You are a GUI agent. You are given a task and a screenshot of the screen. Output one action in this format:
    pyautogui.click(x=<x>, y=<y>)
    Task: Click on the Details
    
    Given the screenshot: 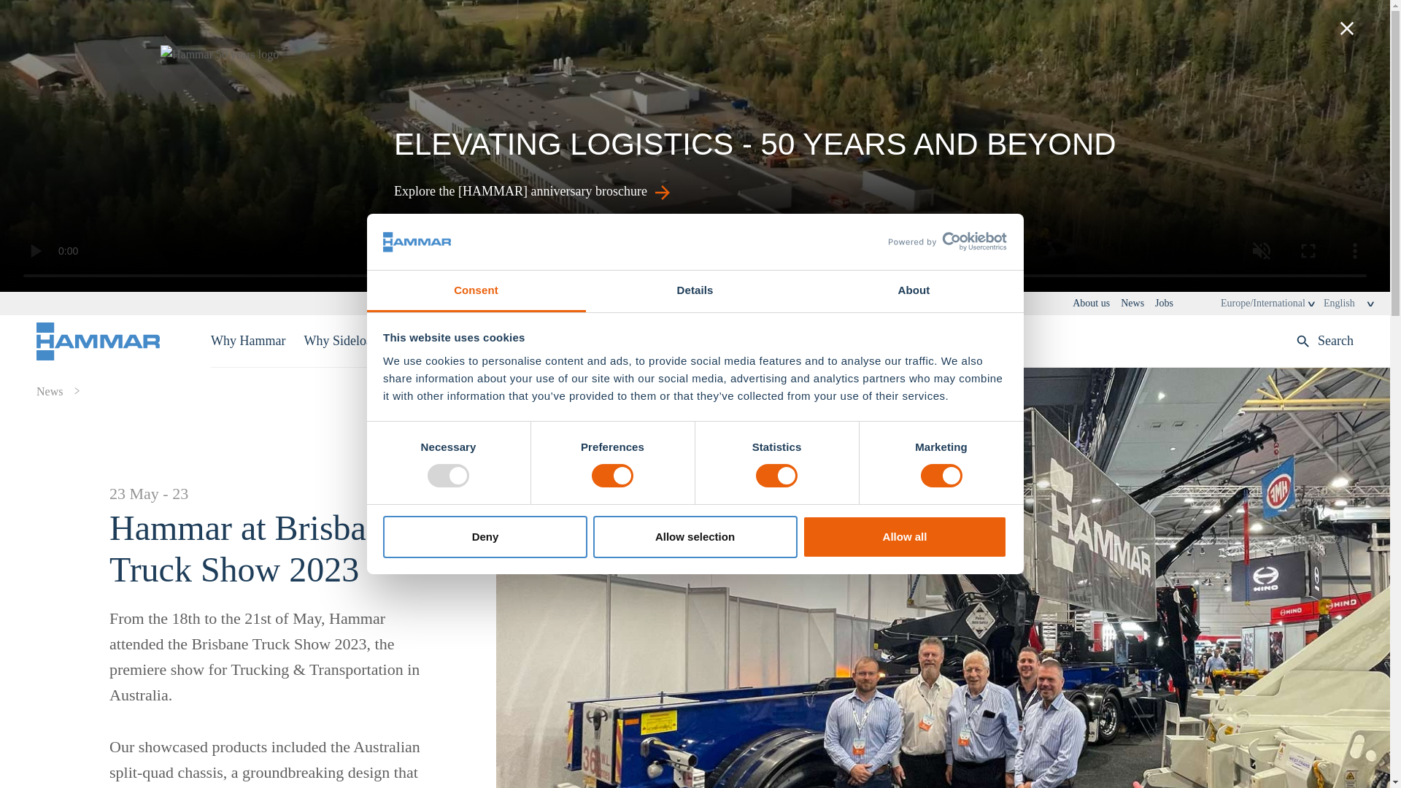 What is the action you would take?
    pyautogui.click(x=695, y=291)
    